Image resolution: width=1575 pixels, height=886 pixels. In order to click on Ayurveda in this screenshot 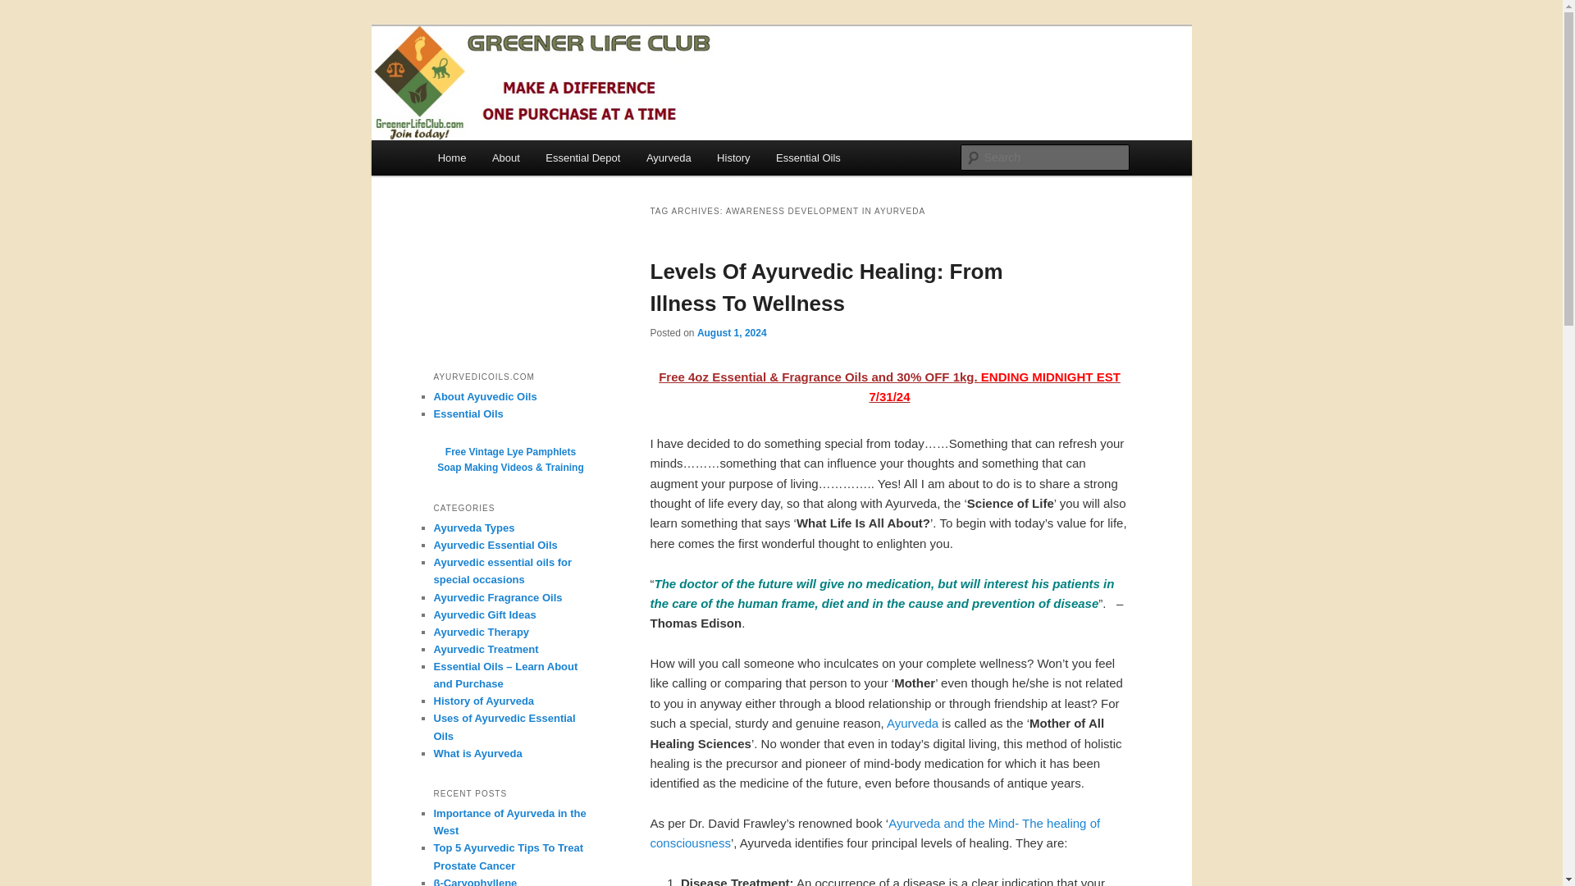, I will do `click(668, 158)`.